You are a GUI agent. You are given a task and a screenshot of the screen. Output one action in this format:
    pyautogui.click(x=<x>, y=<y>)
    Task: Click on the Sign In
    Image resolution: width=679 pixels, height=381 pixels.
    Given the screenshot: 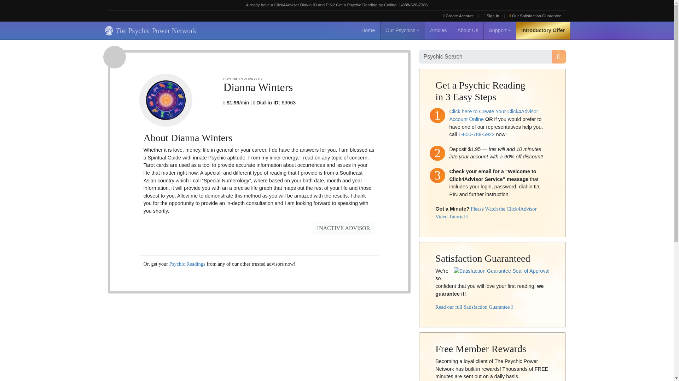 What is the action you would take?
    pyautogui.click(x=492, y=16)
    